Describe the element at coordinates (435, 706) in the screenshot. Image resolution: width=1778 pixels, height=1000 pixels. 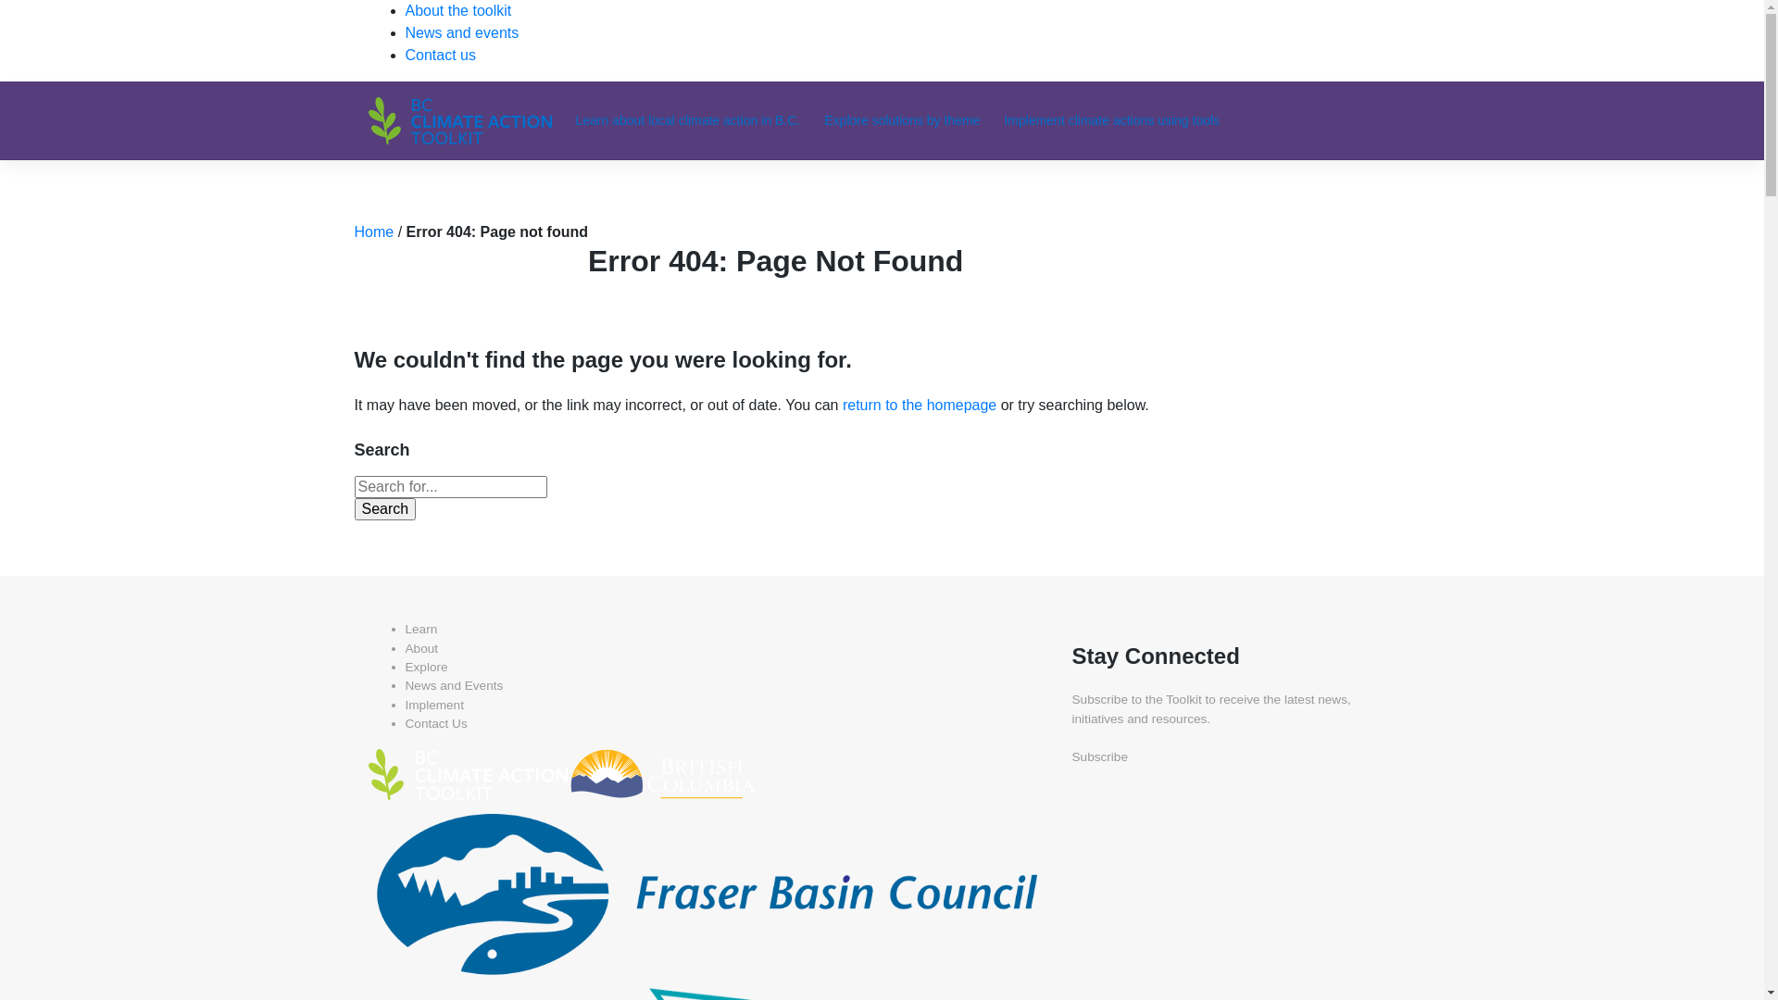
I see `Implement` at that location.